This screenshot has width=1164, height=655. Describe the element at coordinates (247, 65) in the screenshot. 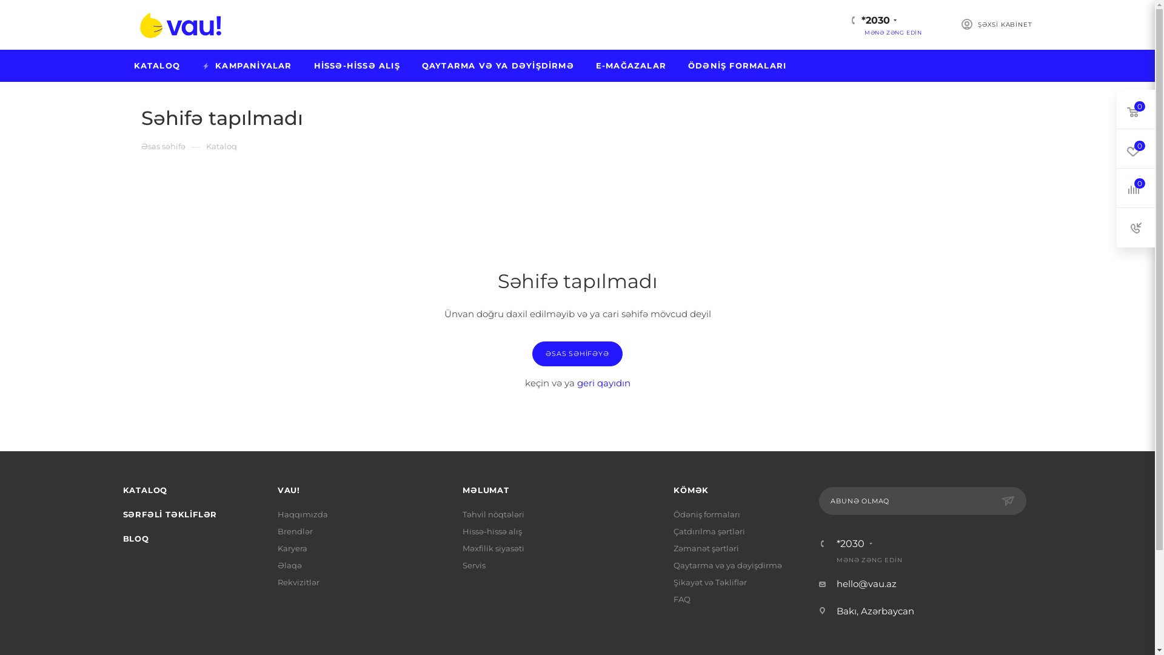

I see `KAMPANIYALAR` at that location.